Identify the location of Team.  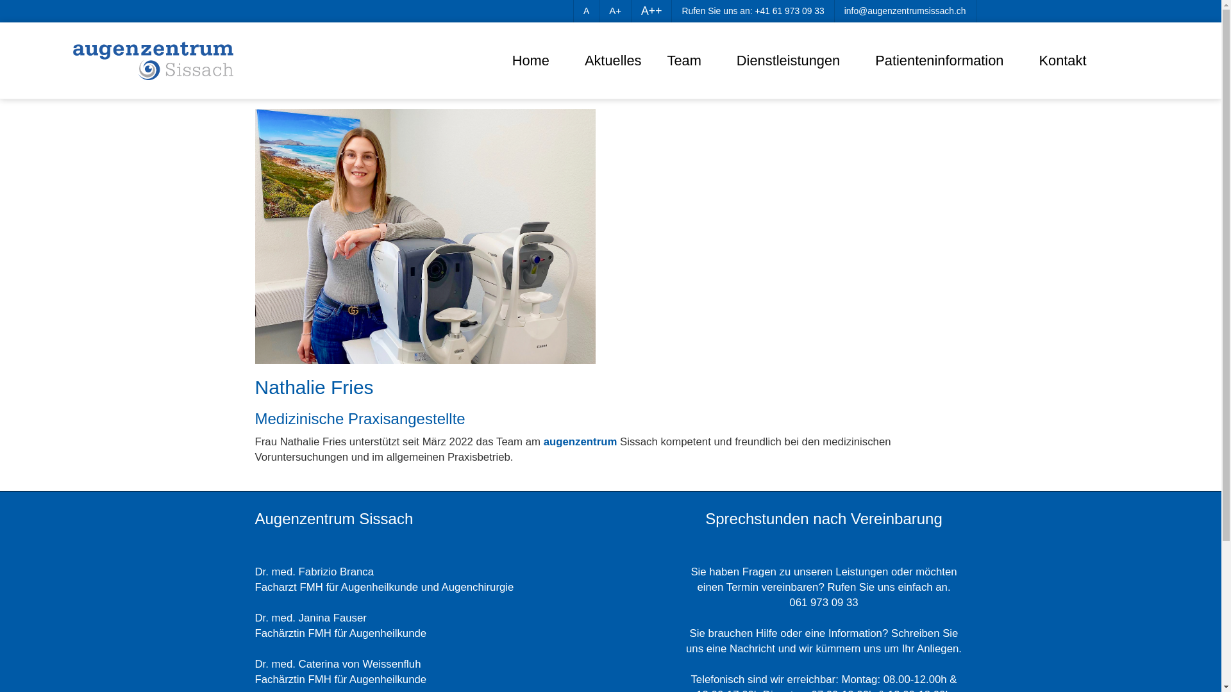
(689, 62).